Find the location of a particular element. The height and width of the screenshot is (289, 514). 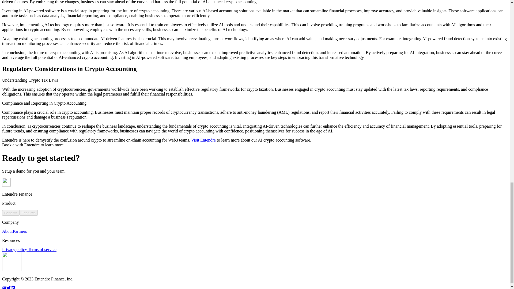

Visit Entendre is located at coordinates (203, 140).